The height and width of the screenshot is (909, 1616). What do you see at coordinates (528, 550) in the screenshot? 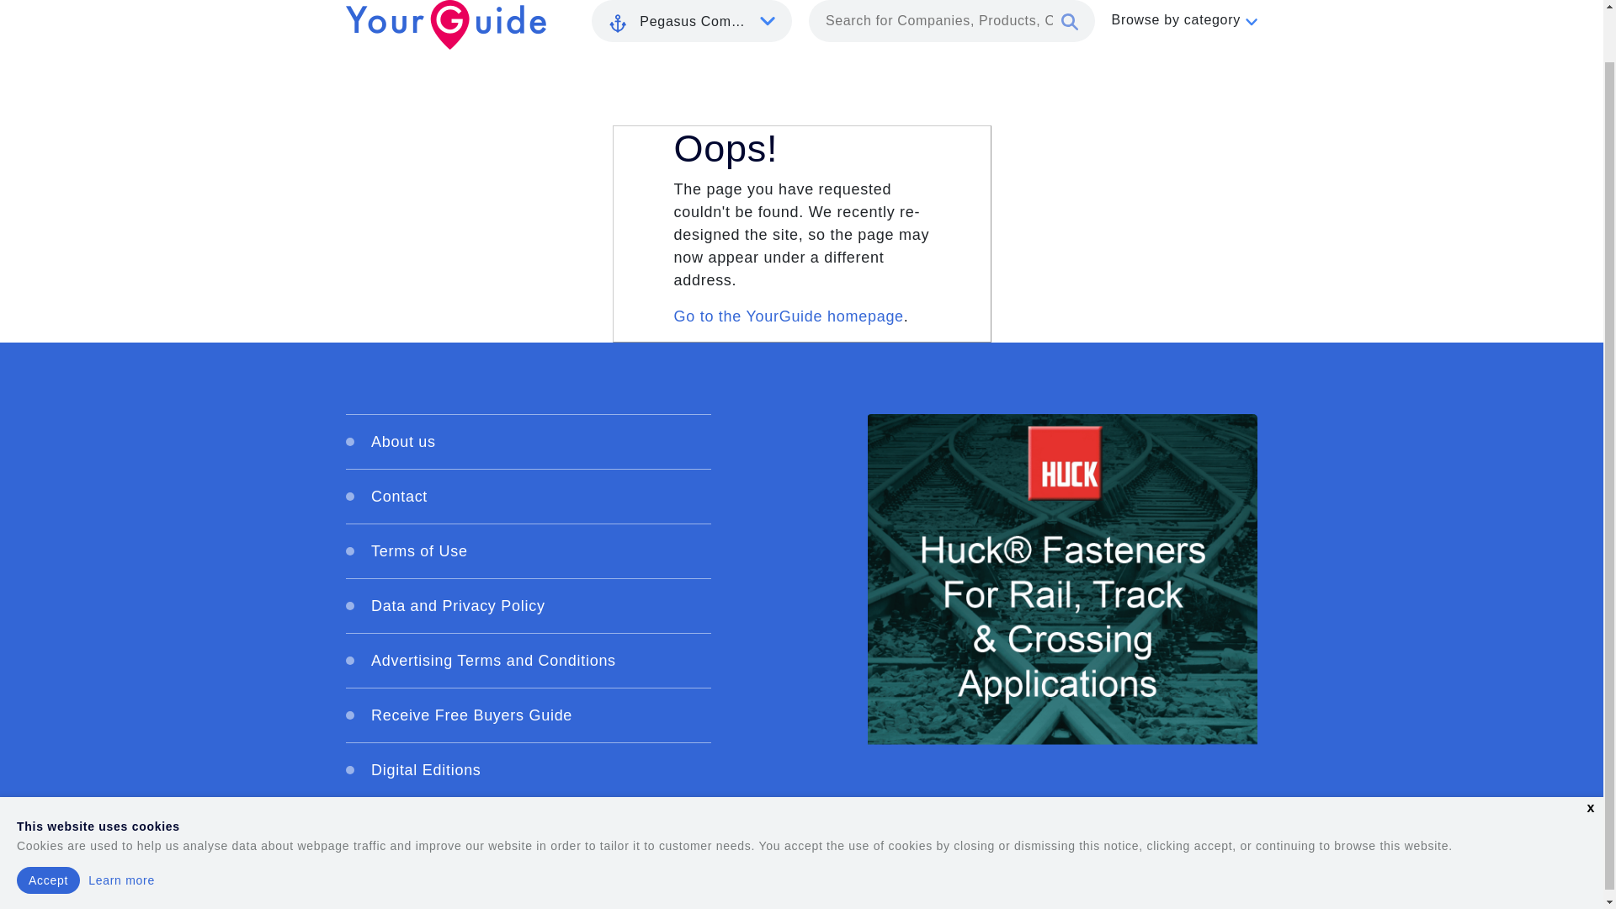
I see `Terms of Use` at bounding box center [528, 550].